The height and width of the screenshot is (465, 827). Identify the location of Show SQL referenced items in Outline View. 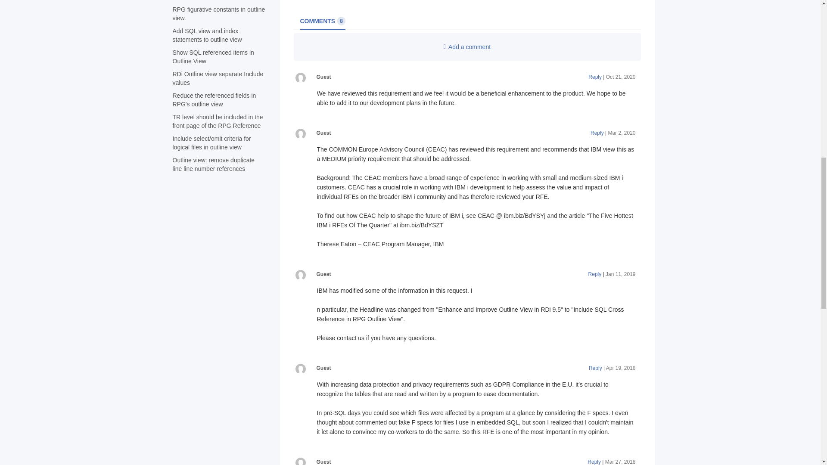
(213, 164).